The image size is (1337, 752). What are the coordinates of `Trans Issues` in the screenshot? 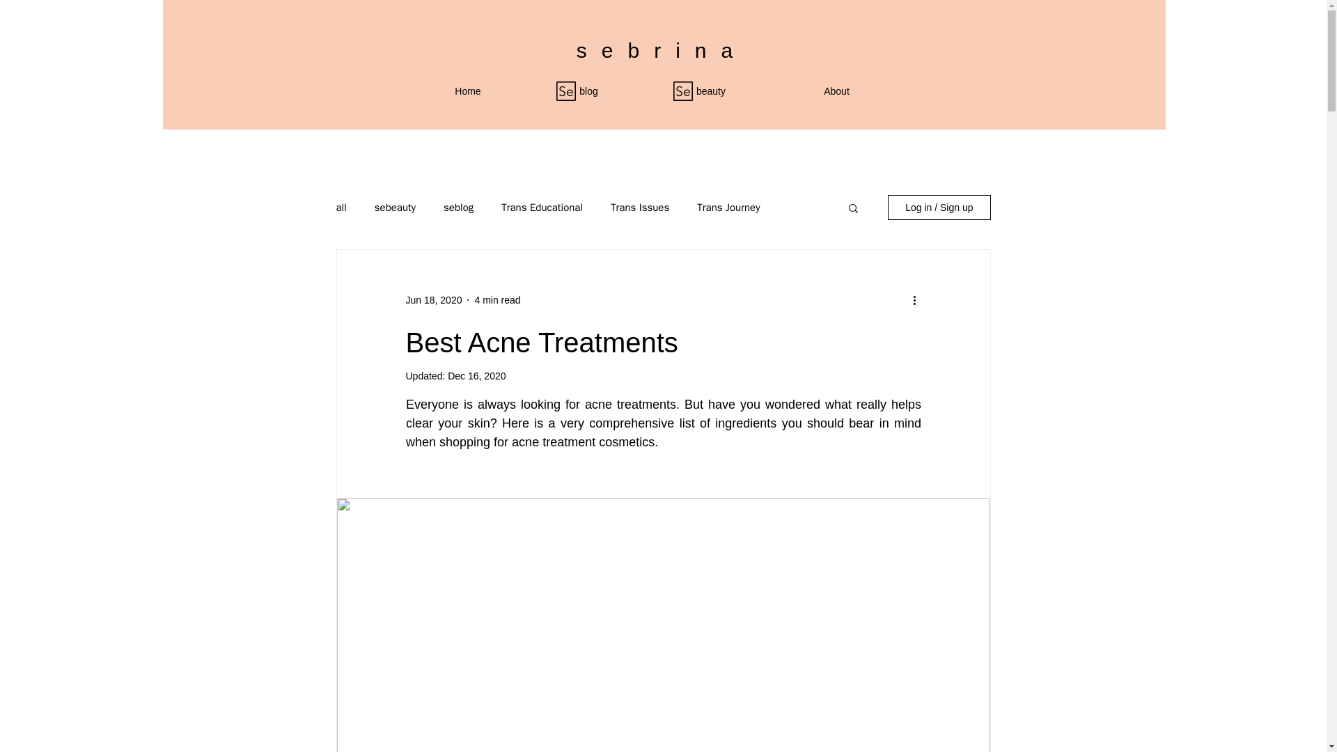 It's located at (640, 207).